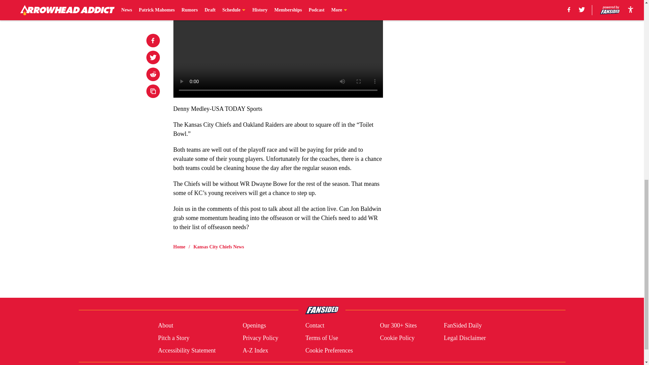  Describe the element at coordinates (165, 326) in the screenshot. I see `About` at that location.